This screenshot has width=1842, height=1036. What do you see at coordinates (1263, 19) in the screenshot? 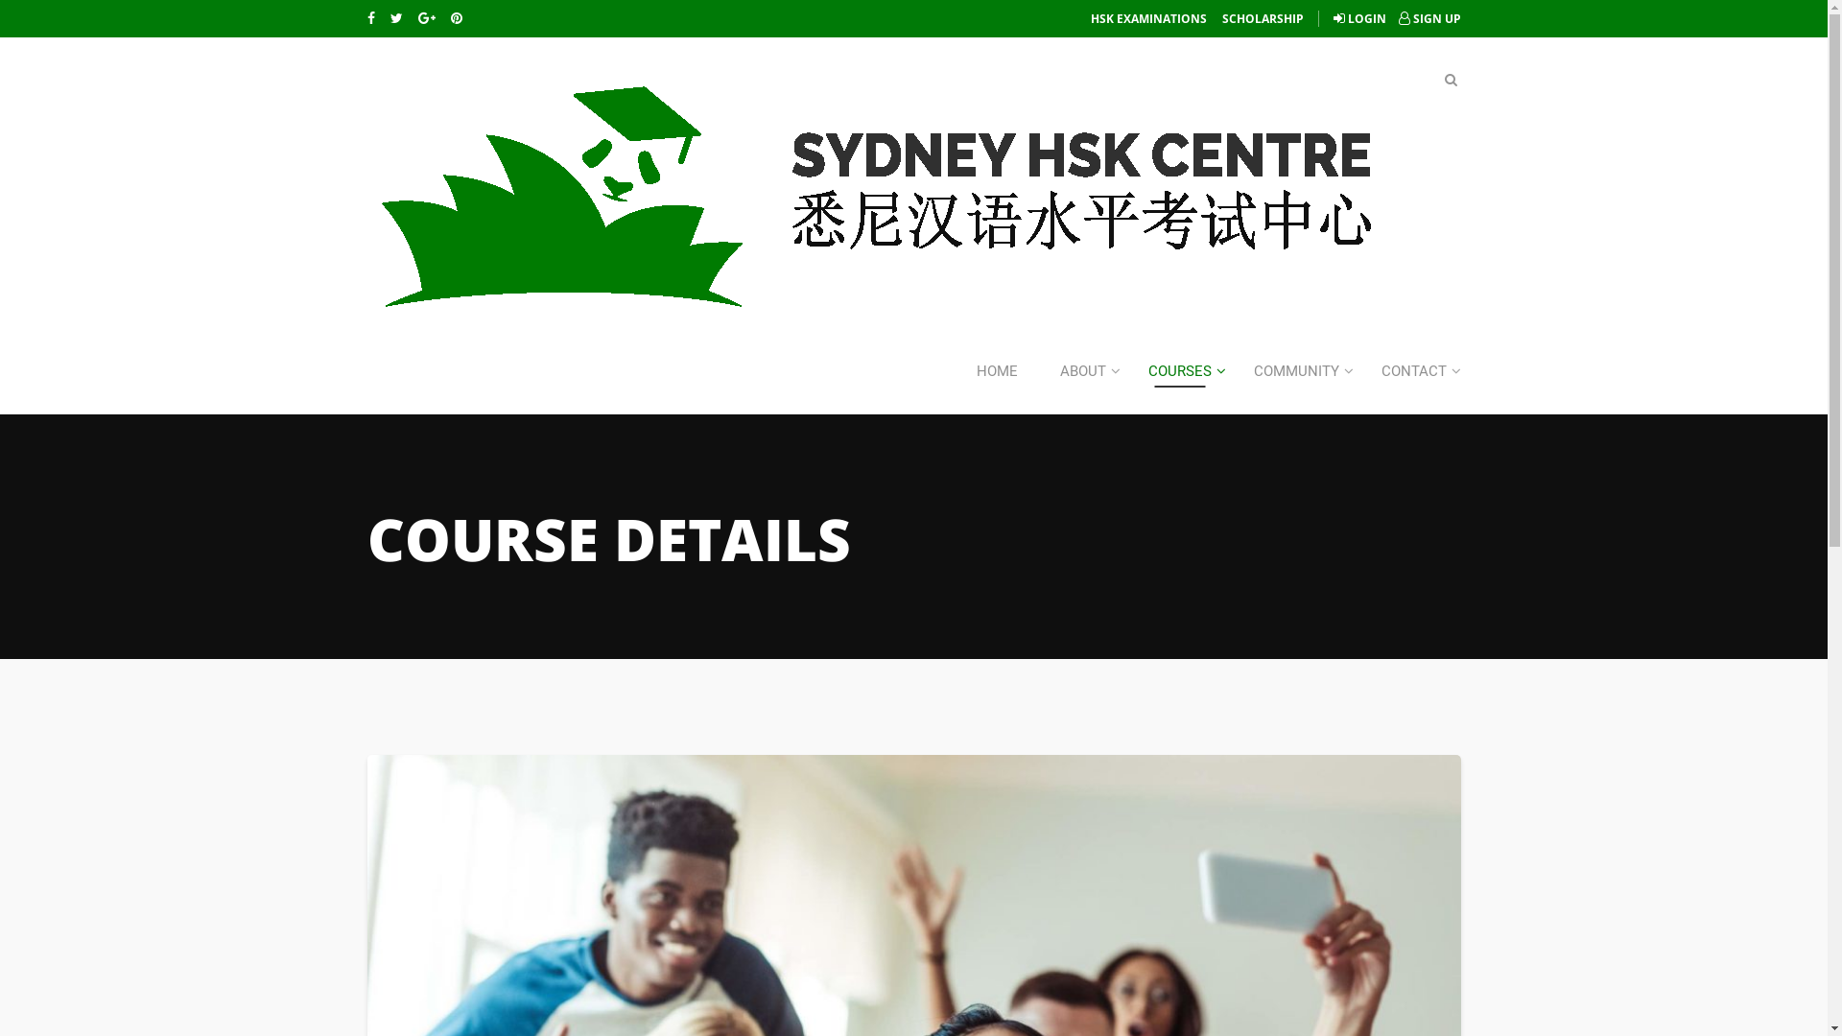
I see `SCHOLARSHIP` at bounding box center [1263, 19].